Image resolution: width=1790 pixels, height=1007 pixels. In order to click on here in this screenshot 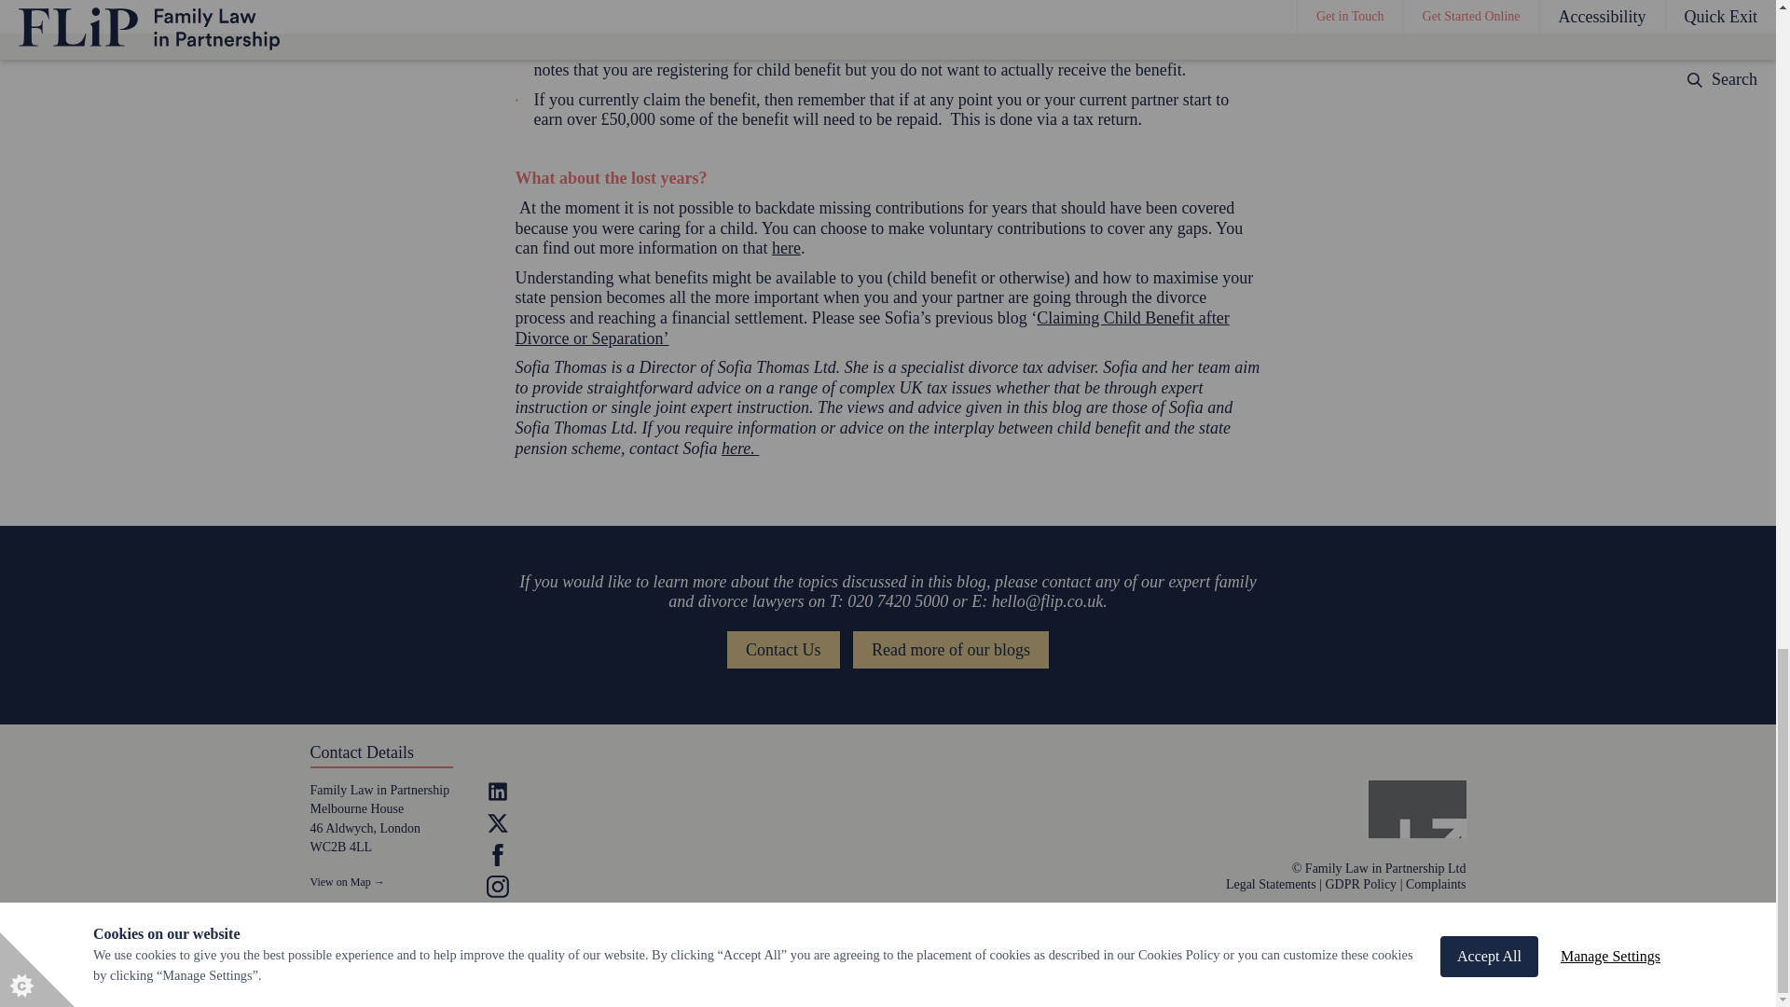, I will do `click(785, 248)`.